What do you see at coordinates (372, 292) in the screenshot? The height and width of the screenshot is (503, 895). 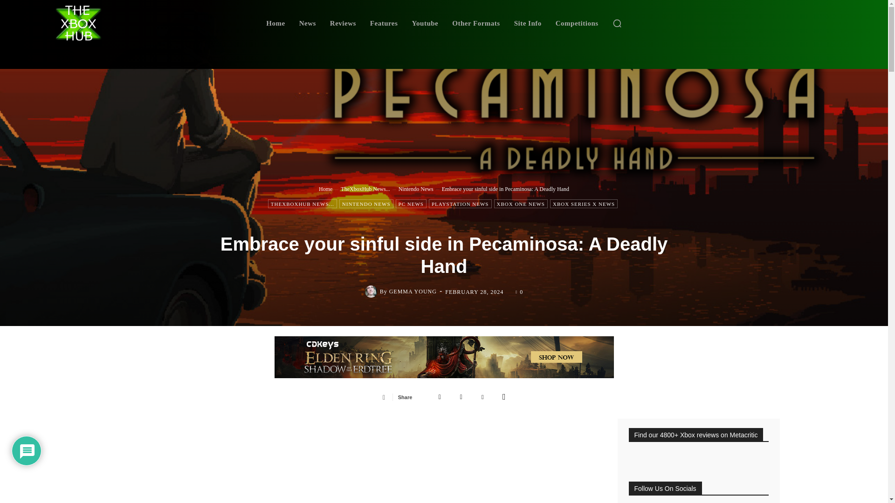 I see `Gemma Young` at bounding box center [372, 292].